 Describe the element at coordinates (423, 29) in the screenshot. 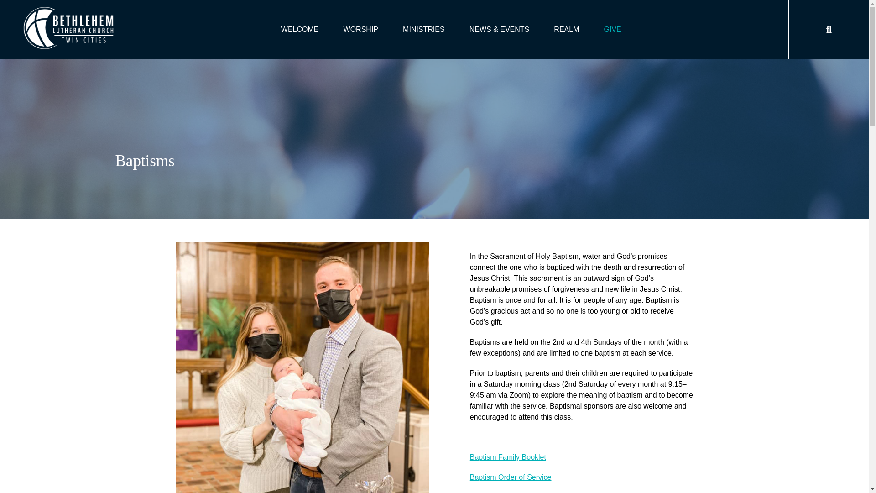

I see `MINISTRIES` at that location.